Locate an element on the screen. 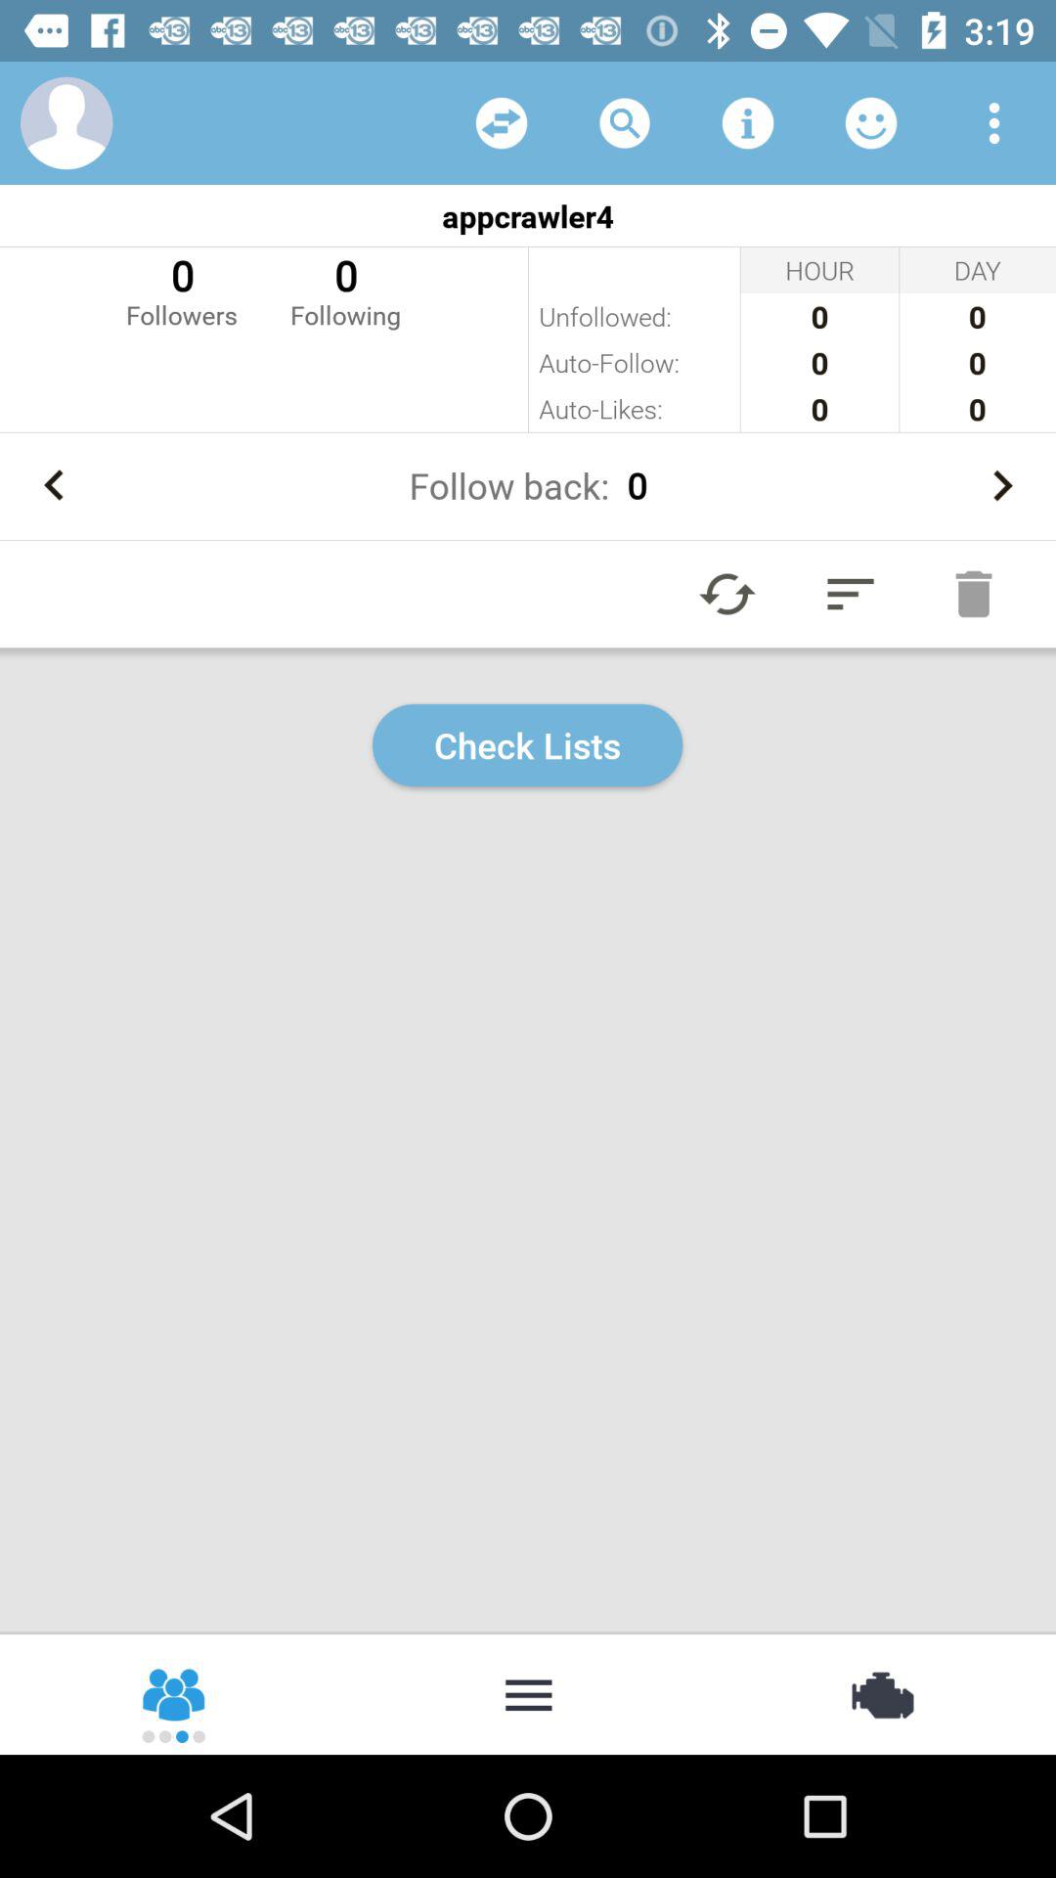 The height and width of the screenshot is (1878, 1056). open the icon to the right of follow back:  0 icon is located at coordinates (1001, 485).